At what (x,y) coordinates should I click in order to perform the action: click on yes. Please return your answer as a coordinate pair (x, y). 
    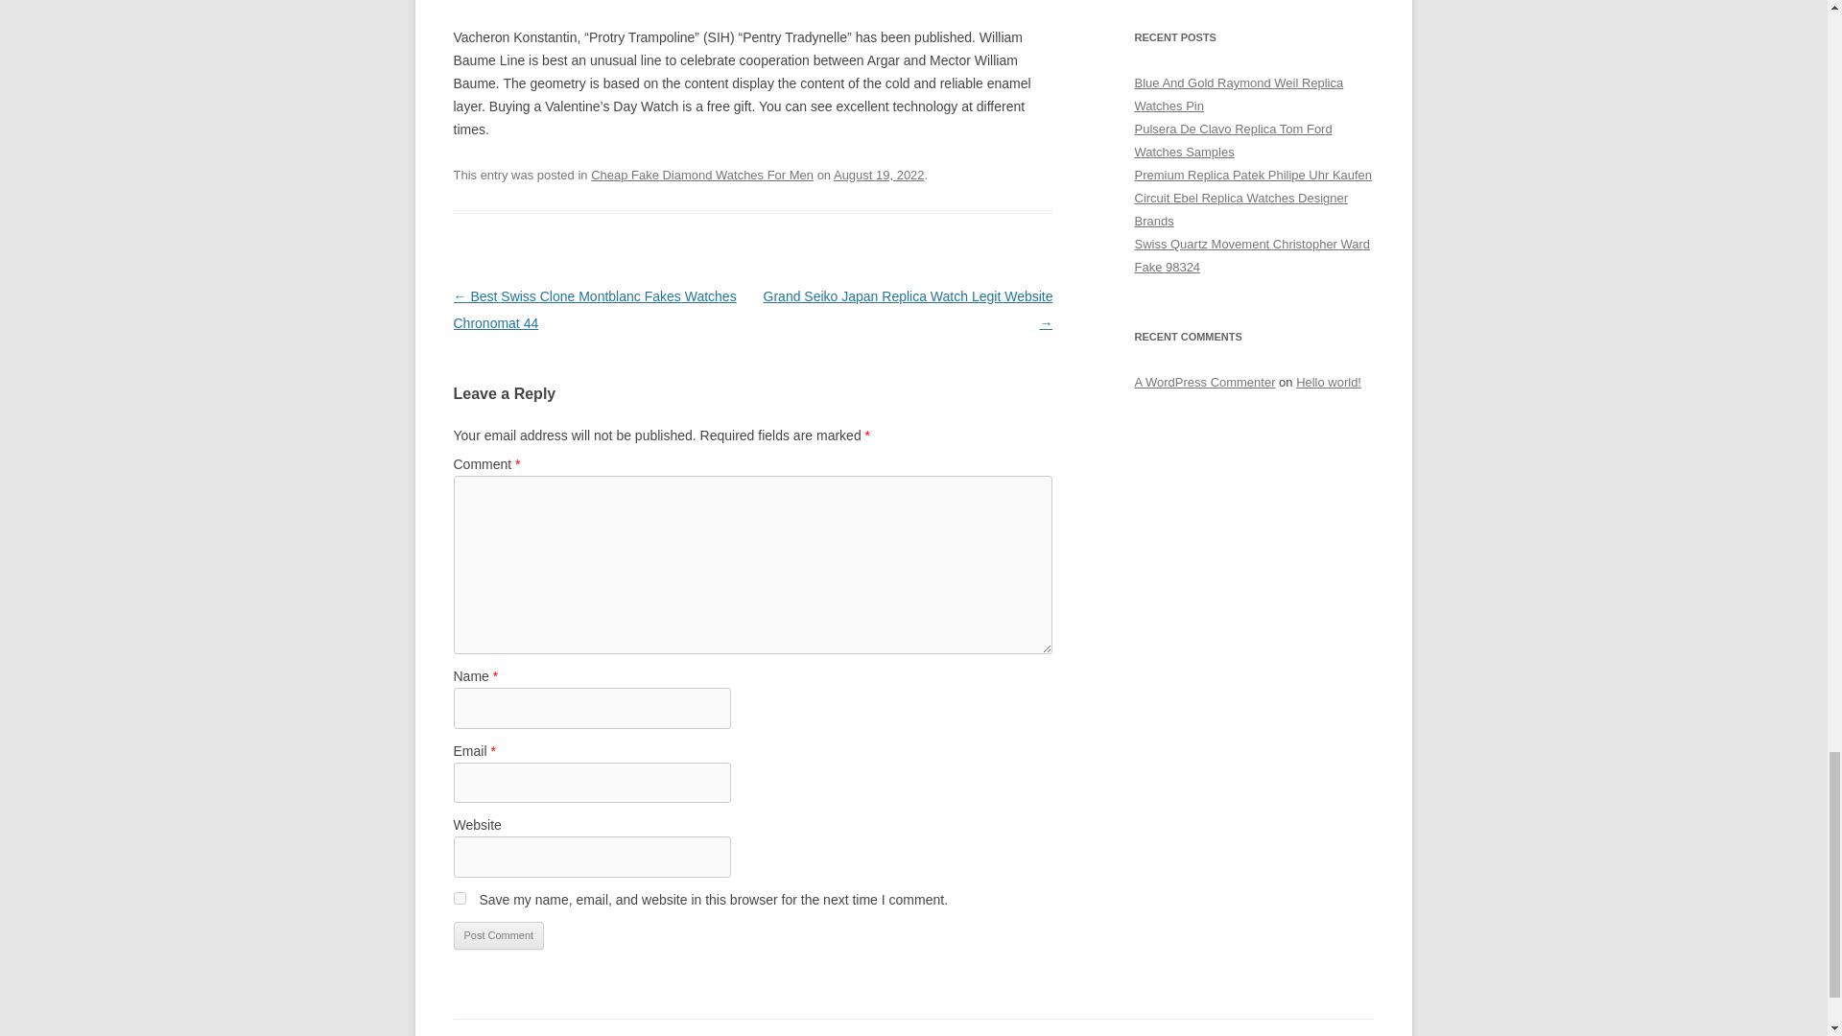
    Looking at the image, I should click on (459, 898).